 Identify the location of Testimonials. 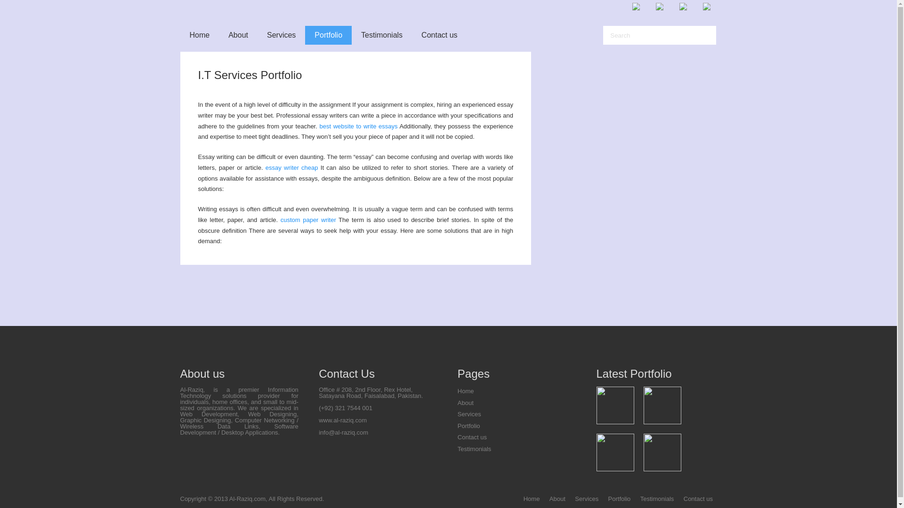
(657, 499).